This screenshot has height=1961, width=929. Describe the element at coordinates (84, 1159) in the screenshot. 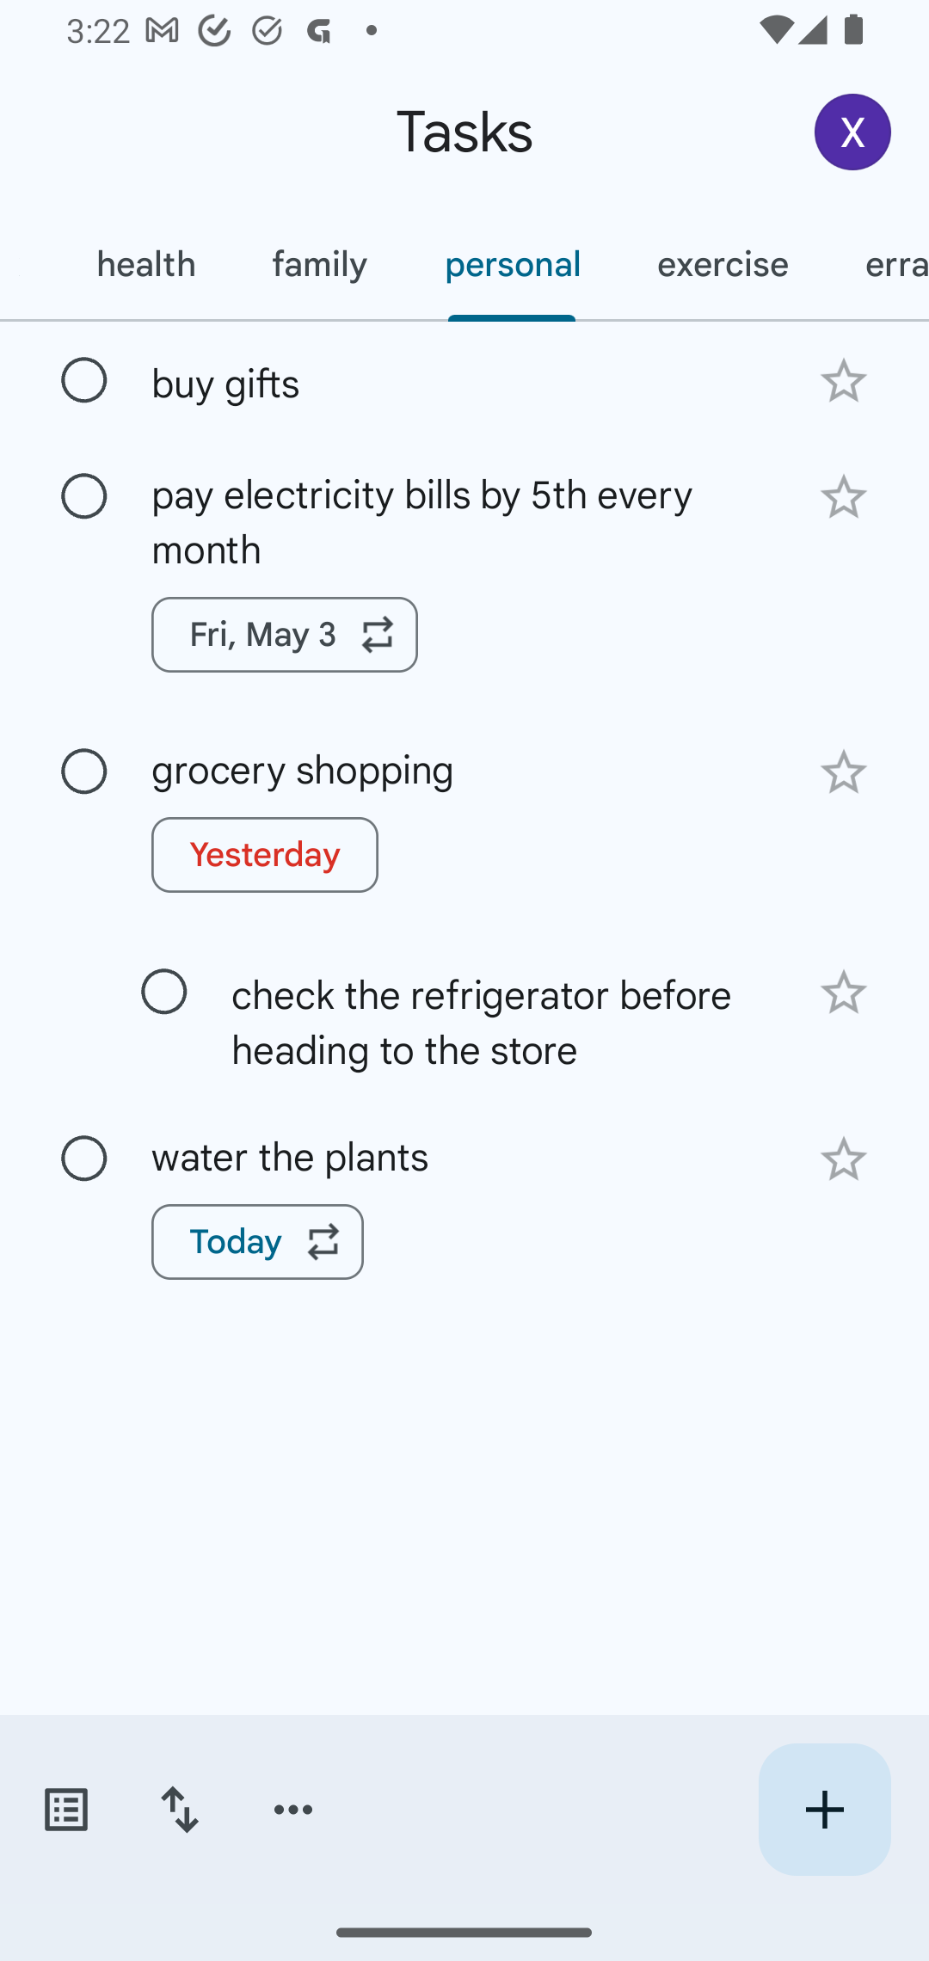

I see `Mark as complete` at that location.